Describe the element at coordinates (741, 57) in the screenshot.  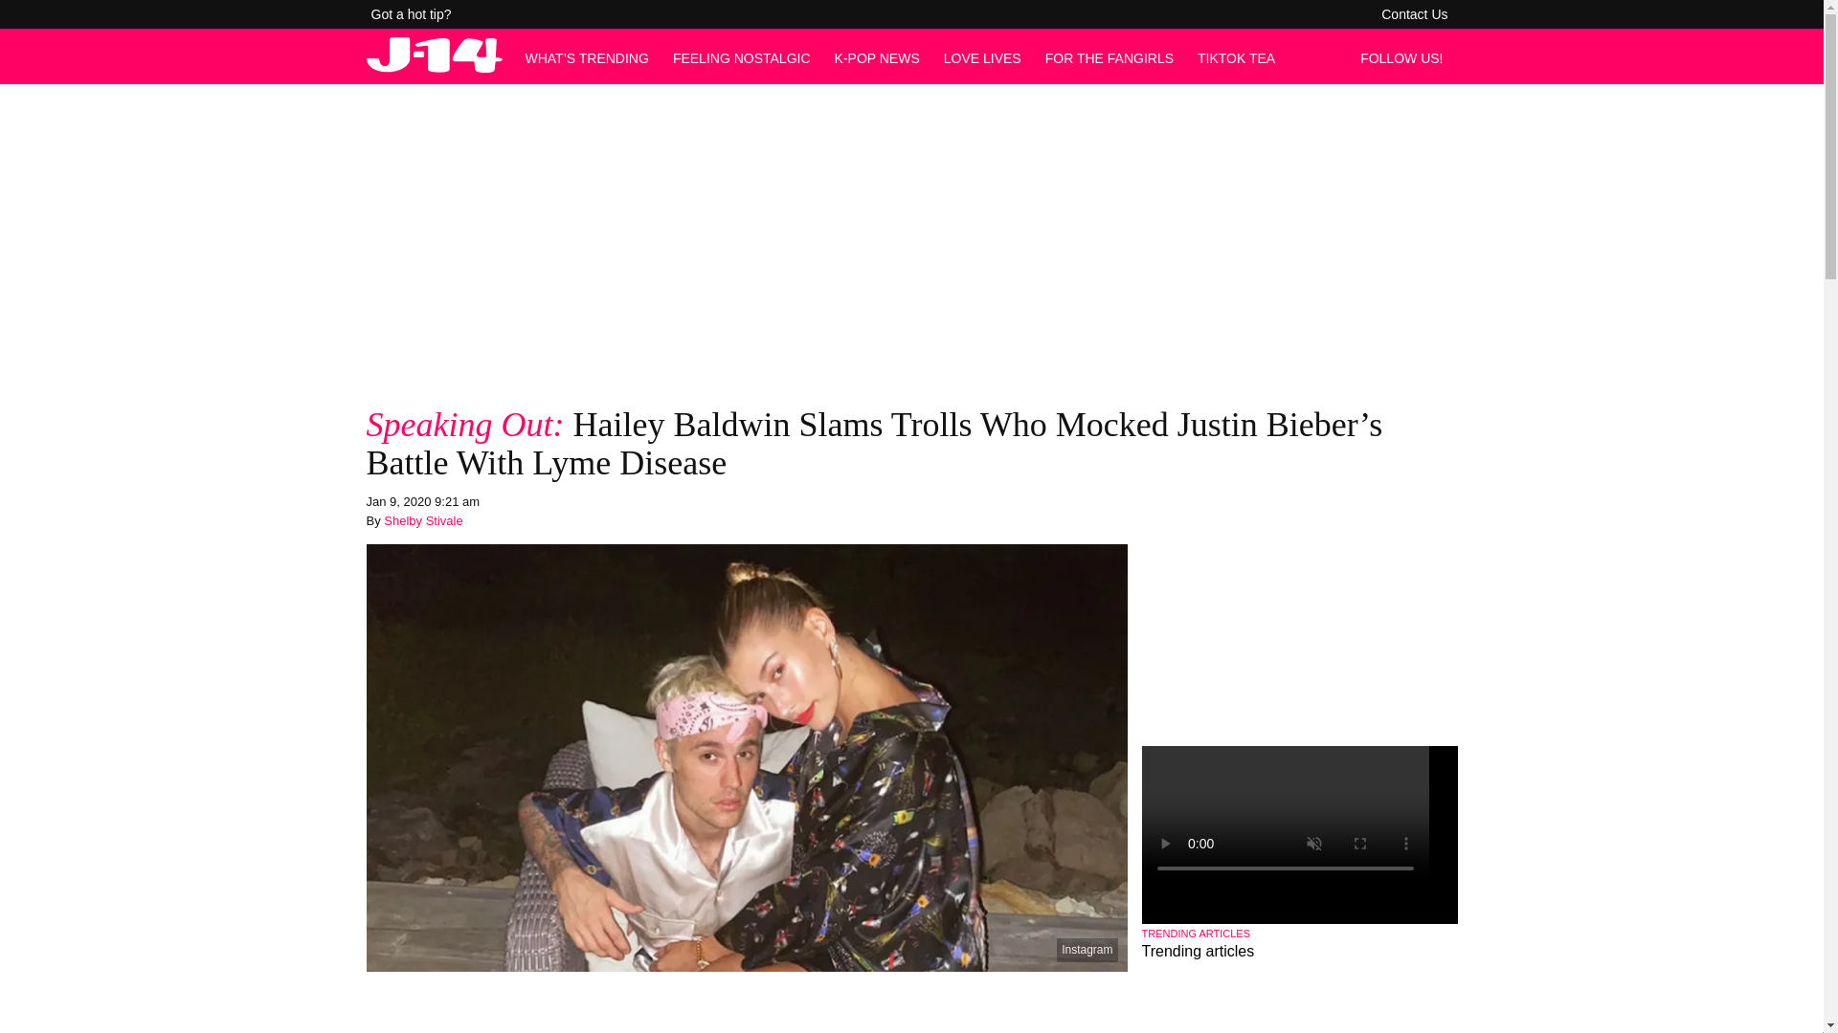
I see `FEELING NOSTALGIC` at that location.